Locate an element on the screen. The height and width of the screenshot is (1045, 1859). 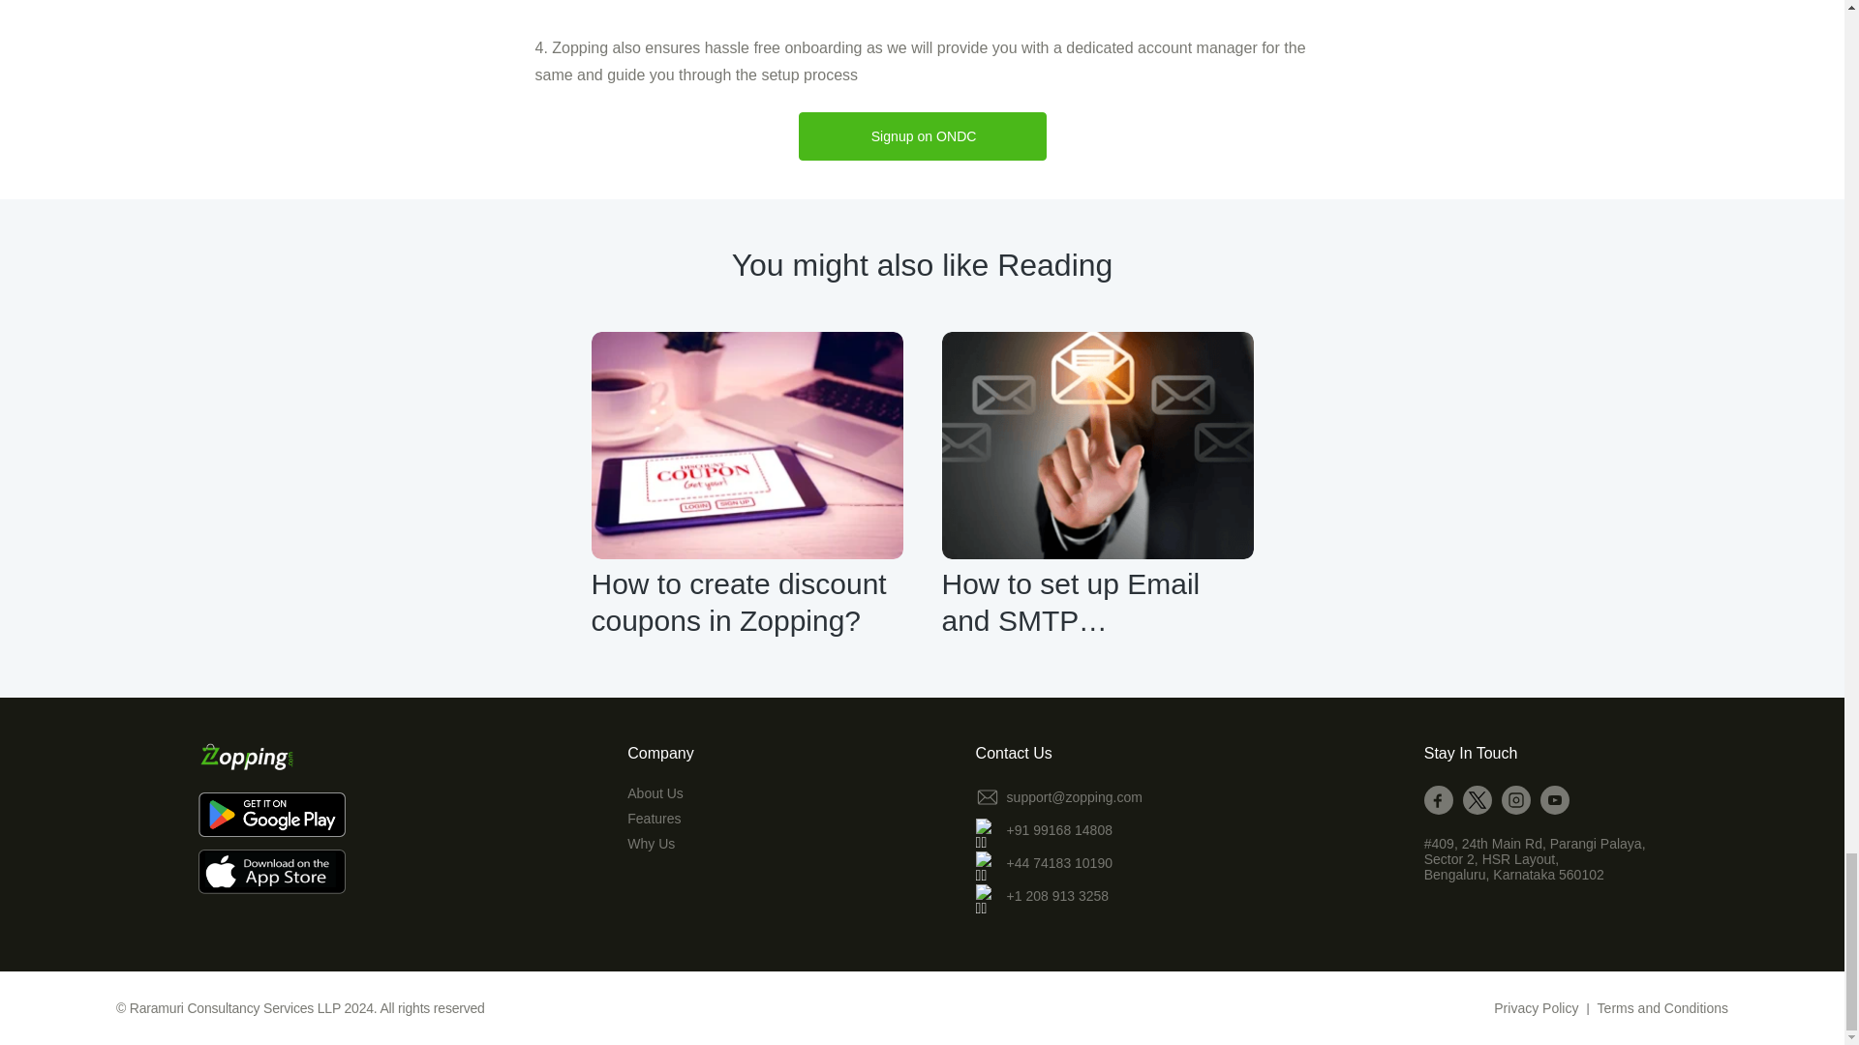
Signup on ONDC is located at coordinates (924, 135).